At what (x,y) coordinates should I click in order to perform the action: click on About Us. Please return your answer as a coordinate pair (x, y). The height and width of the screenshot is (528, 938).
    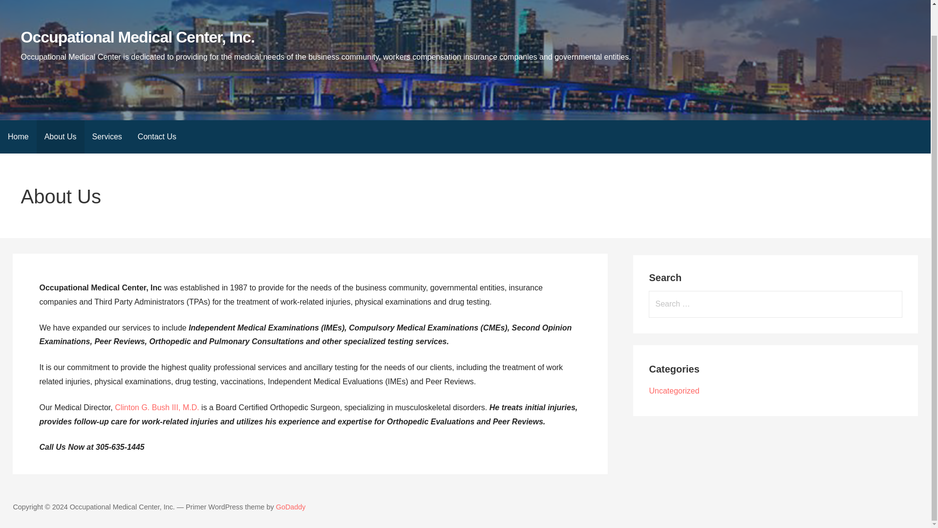
    Looking at the image, I should click on (60, 137).